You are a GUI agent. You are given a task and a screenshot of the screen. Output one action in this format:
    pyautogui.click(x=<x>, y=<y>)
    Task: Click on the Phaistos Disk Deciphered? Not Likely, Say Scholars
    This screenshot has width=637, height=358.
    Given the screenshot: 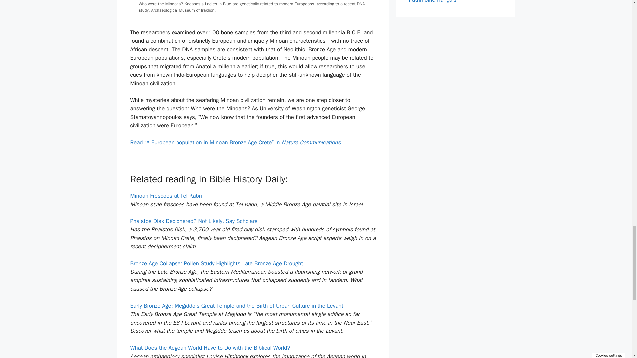 What is the action you would take?
    pyautogui.click(x=193, y=221)
    